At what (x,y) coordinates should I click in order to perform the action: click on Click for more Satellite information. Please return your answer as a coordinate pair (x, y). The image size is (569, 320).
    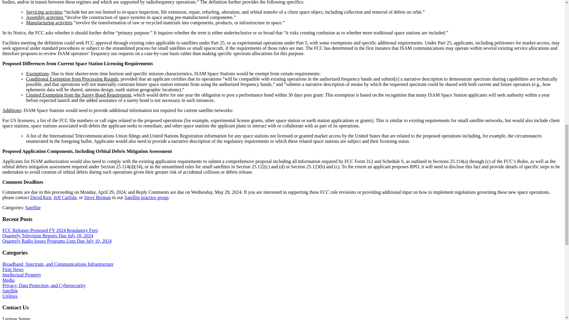
    Looking at the image, I should click on (33, 207).